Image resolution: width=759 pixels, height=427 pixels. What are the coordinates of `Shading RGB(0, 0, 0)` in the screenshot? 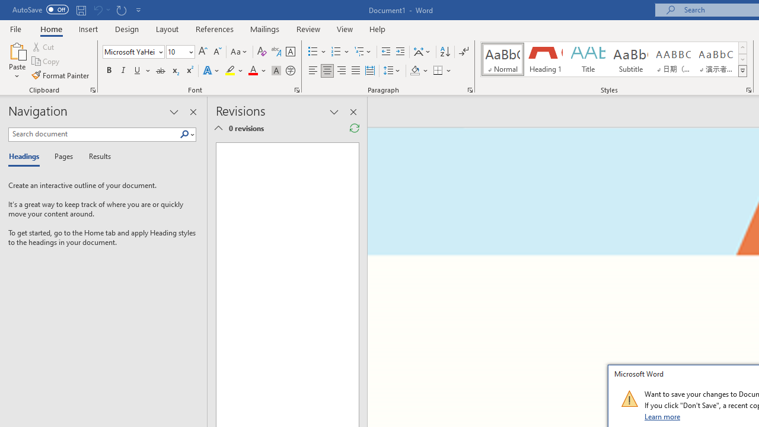 It's located at (414, 71).